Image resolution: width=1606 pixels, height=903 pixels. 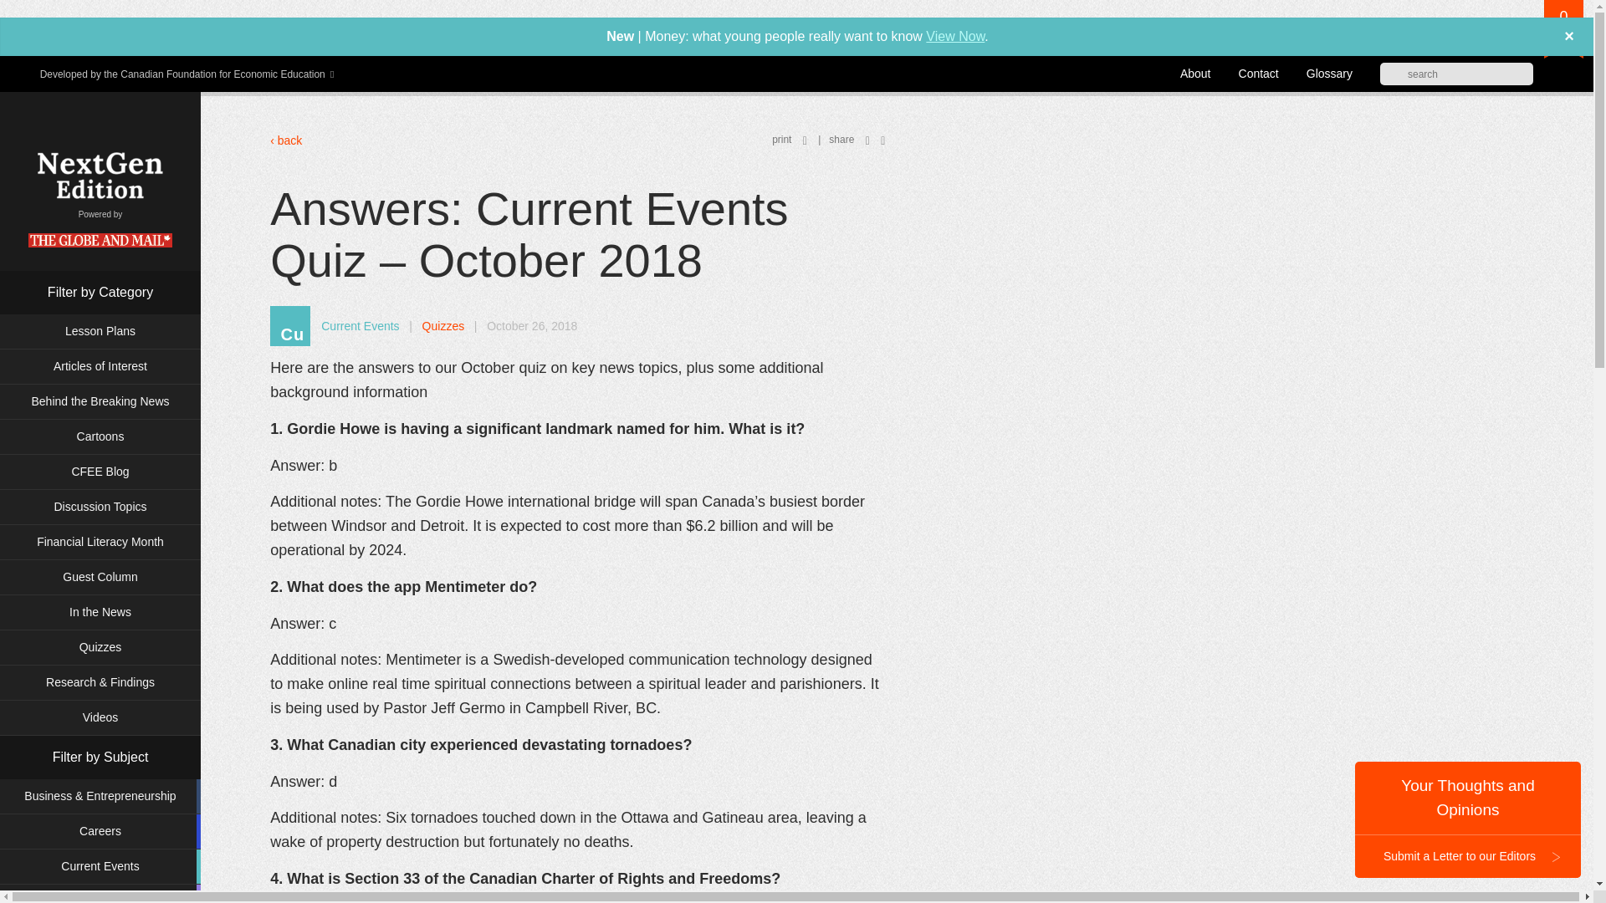 I want to click on View Now, so click(x=955, y=35).